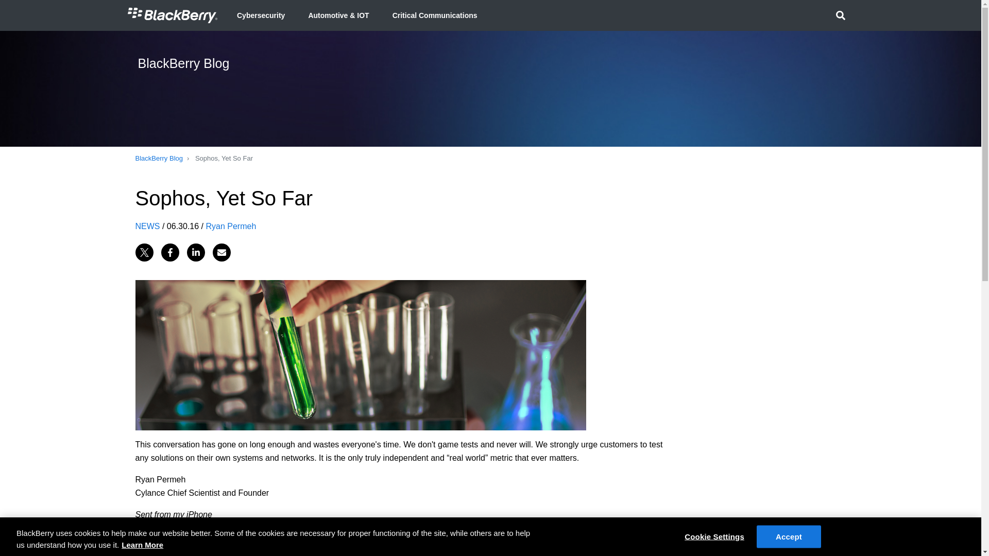 The width and height of the screenshot is (989, 556). Describe the element at coordinates (147, 225) in the screenshot. I see `NEWS` at that location.